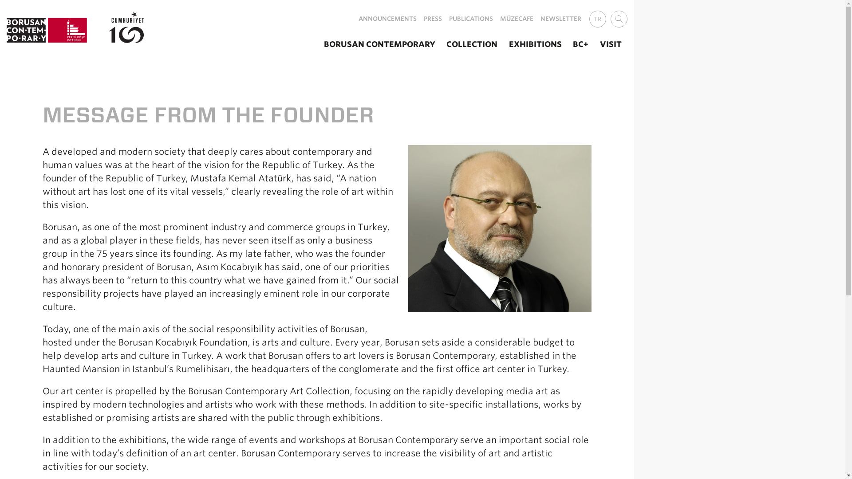  I want to click on ANNOUNCEMENTS, so click(387, 19).